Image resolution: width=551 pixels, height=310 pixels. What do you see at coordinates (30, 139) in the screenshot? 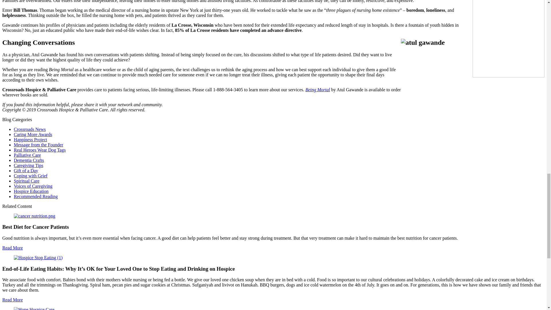
I see `Happiness Project` at bounding box center [30, 139].